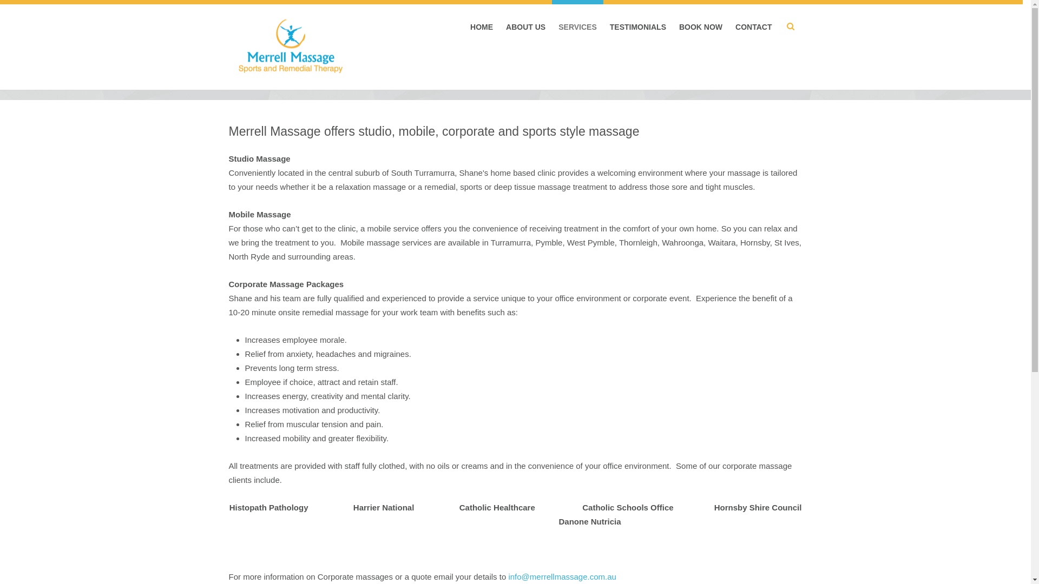 The height and width of the screenshot is (584, 1039). I want to click on TESTIMONIALS, so click(638, 27).